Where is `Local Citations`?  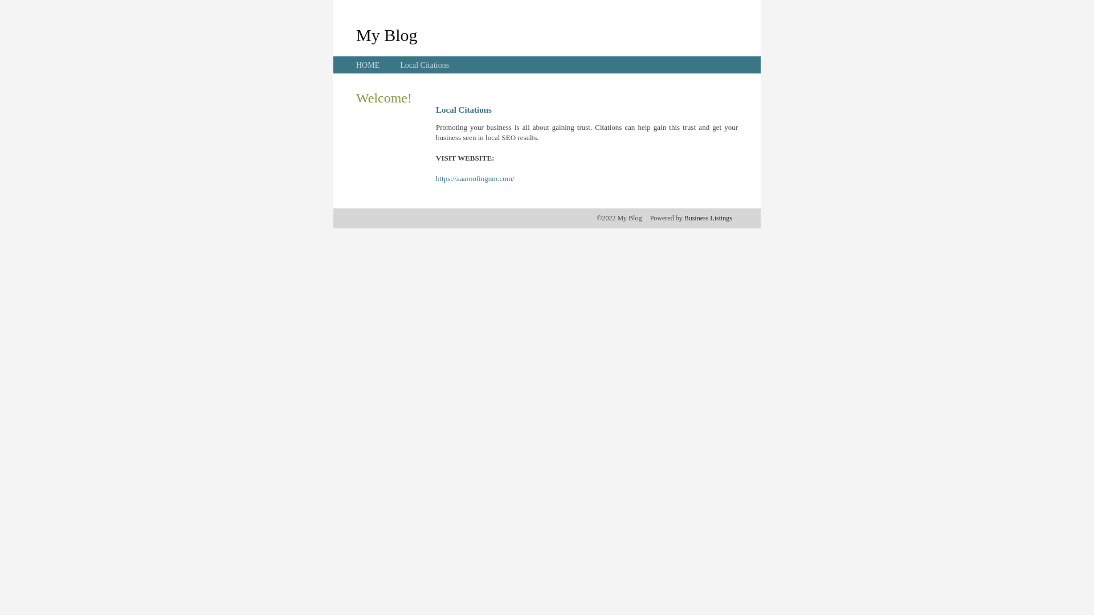 Local Citations is located at coordinates (424, 65).